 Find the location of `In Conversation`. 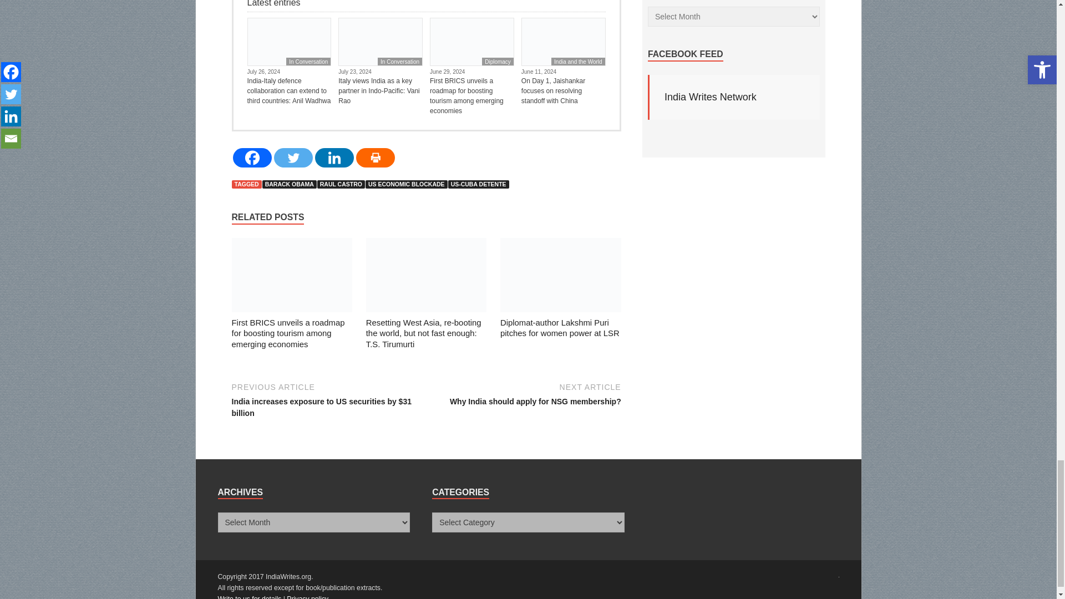

In Conversation is located at coordinates (308, 61).